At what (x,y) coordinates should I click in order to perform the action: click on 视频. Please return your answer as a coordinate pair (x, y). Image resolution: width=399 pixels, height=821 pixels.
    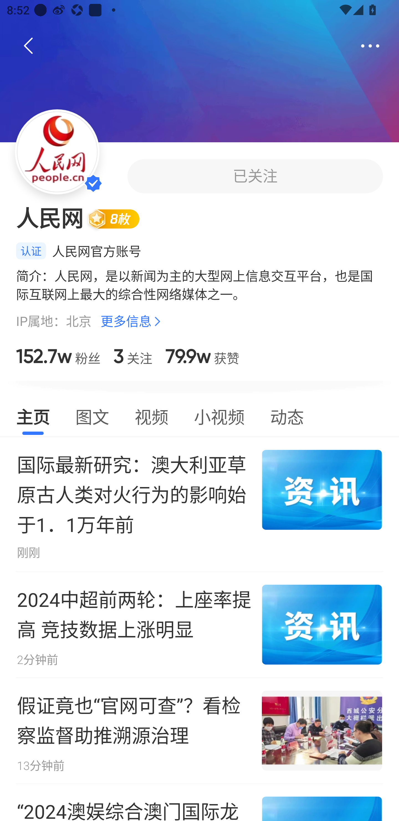
    Looking at the image, I should click on (151, 415).